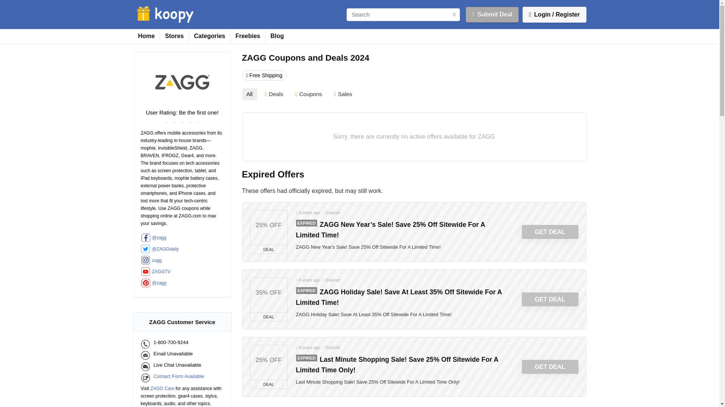 The width and height of the screenshot is (725, 407). What do you see at coordinates (277, 36) in the screenshot?
I see `Blog` at bounding box center [277, 36].